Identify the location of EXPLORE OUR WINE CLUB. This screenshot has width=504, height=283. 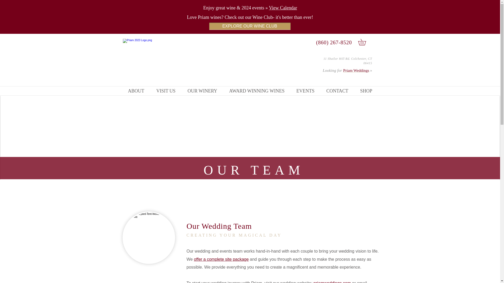
(249, 26).